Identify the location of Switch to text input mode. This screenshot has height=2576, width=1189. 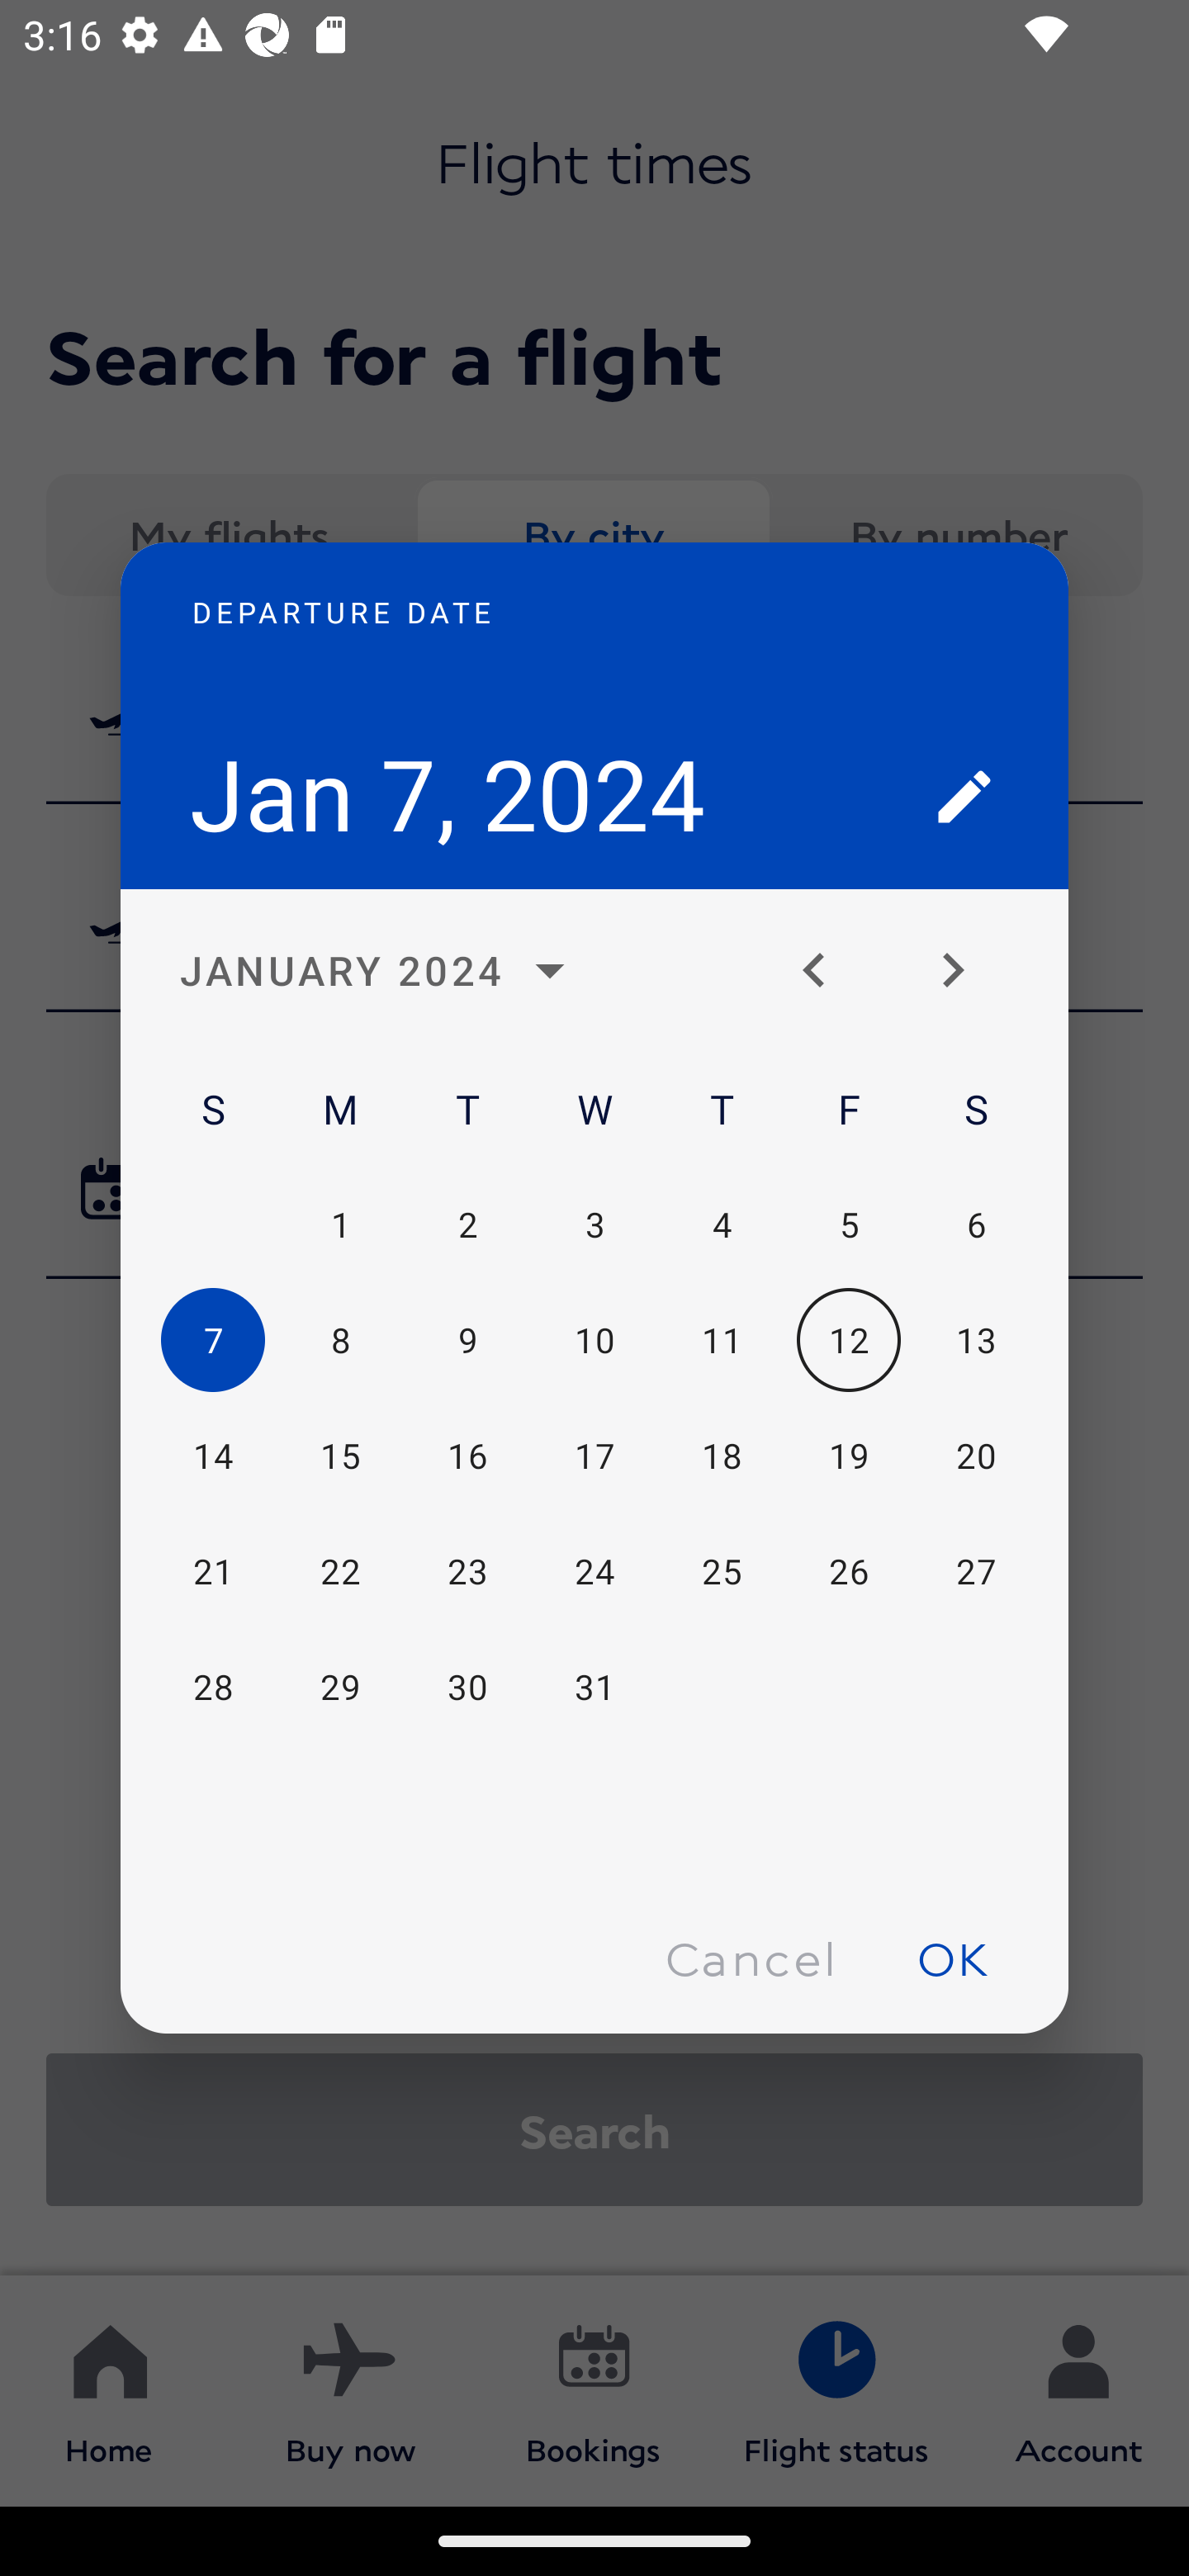
(964, 796).